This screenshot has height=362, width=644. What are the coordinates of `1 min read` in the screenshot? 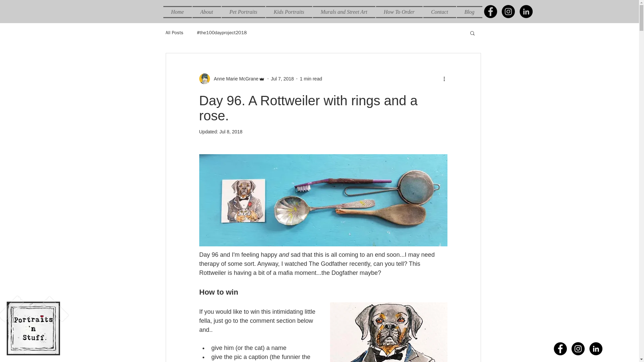 It's located at (311, 78).